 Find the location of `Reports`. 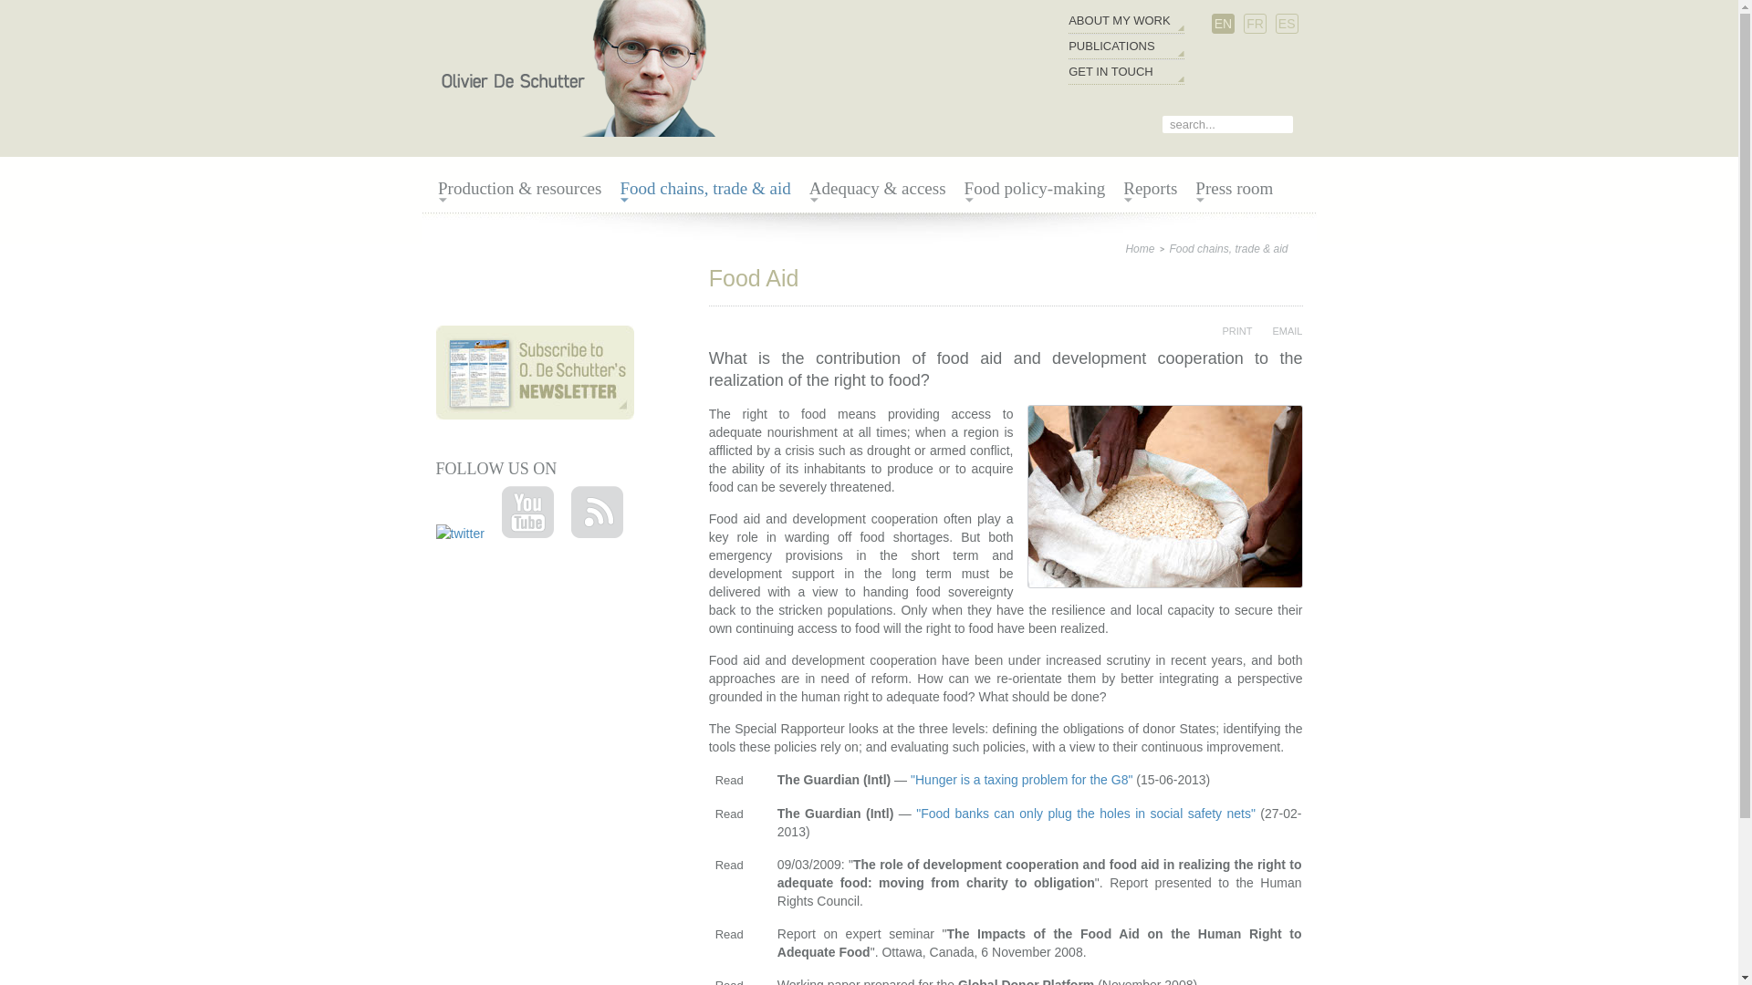

Reports is located at coordinates (1150, 189).